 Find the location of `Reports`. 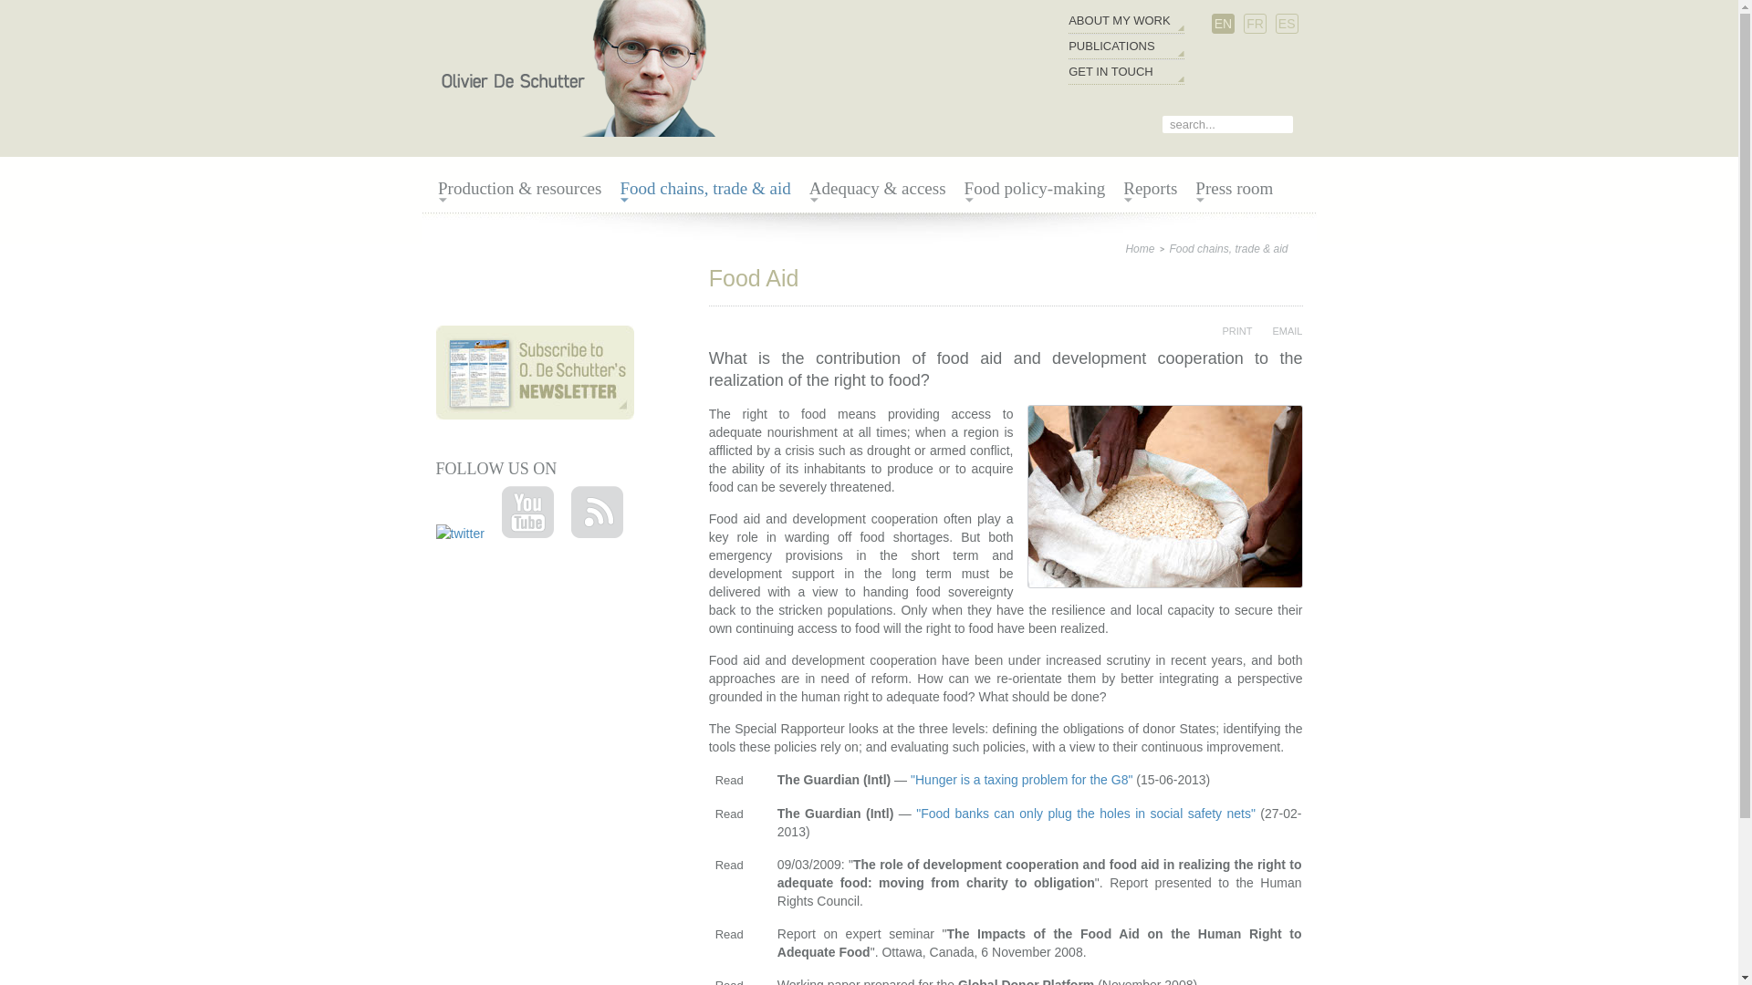

Reports is located at coordinates (1150, 189).